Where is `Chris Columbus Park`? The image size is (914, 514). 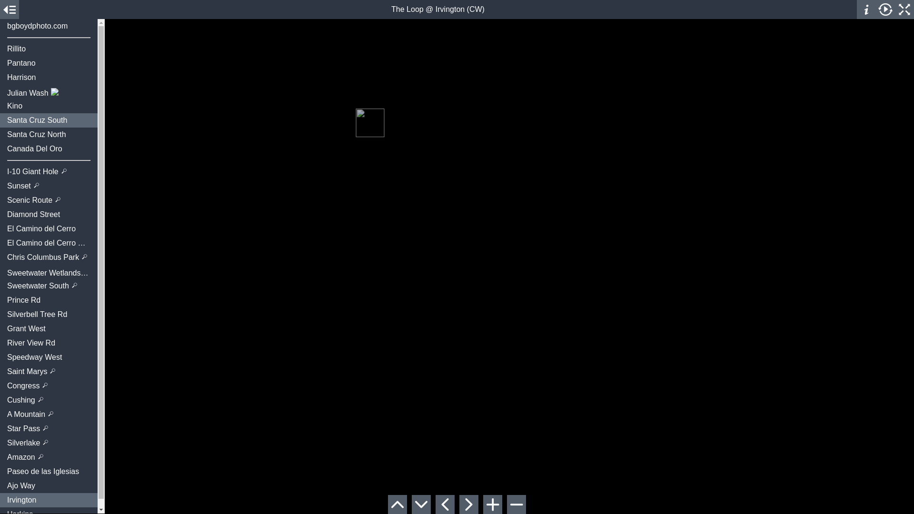 Chris Columbus Park is located at coordinates (49, 257).